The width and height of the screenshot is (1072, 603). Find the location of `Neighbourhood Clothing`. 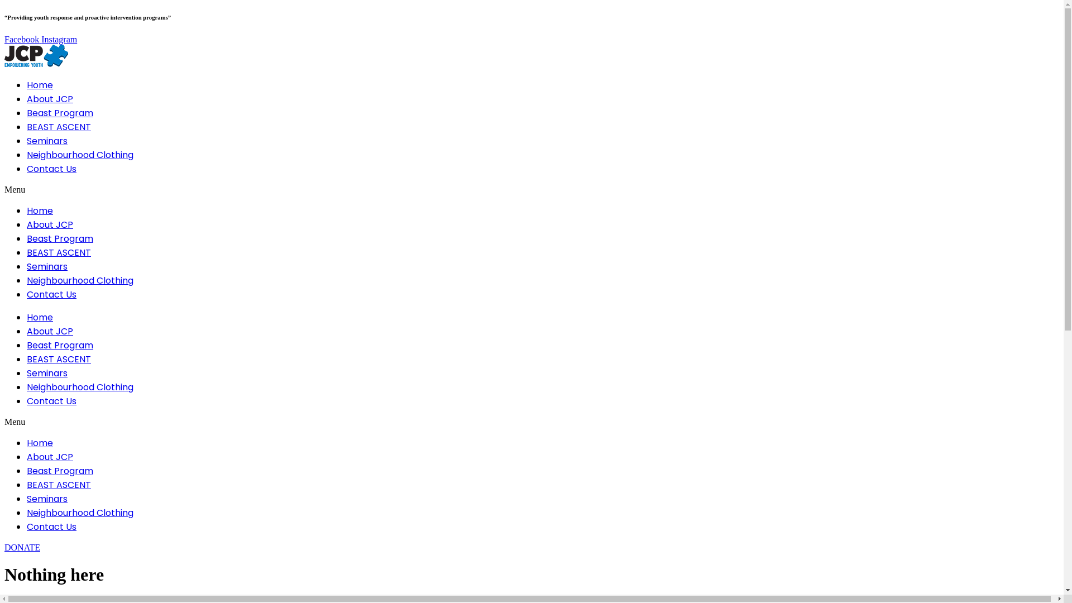

Neighbourhood Clothing is located at coordinates (80, 280).